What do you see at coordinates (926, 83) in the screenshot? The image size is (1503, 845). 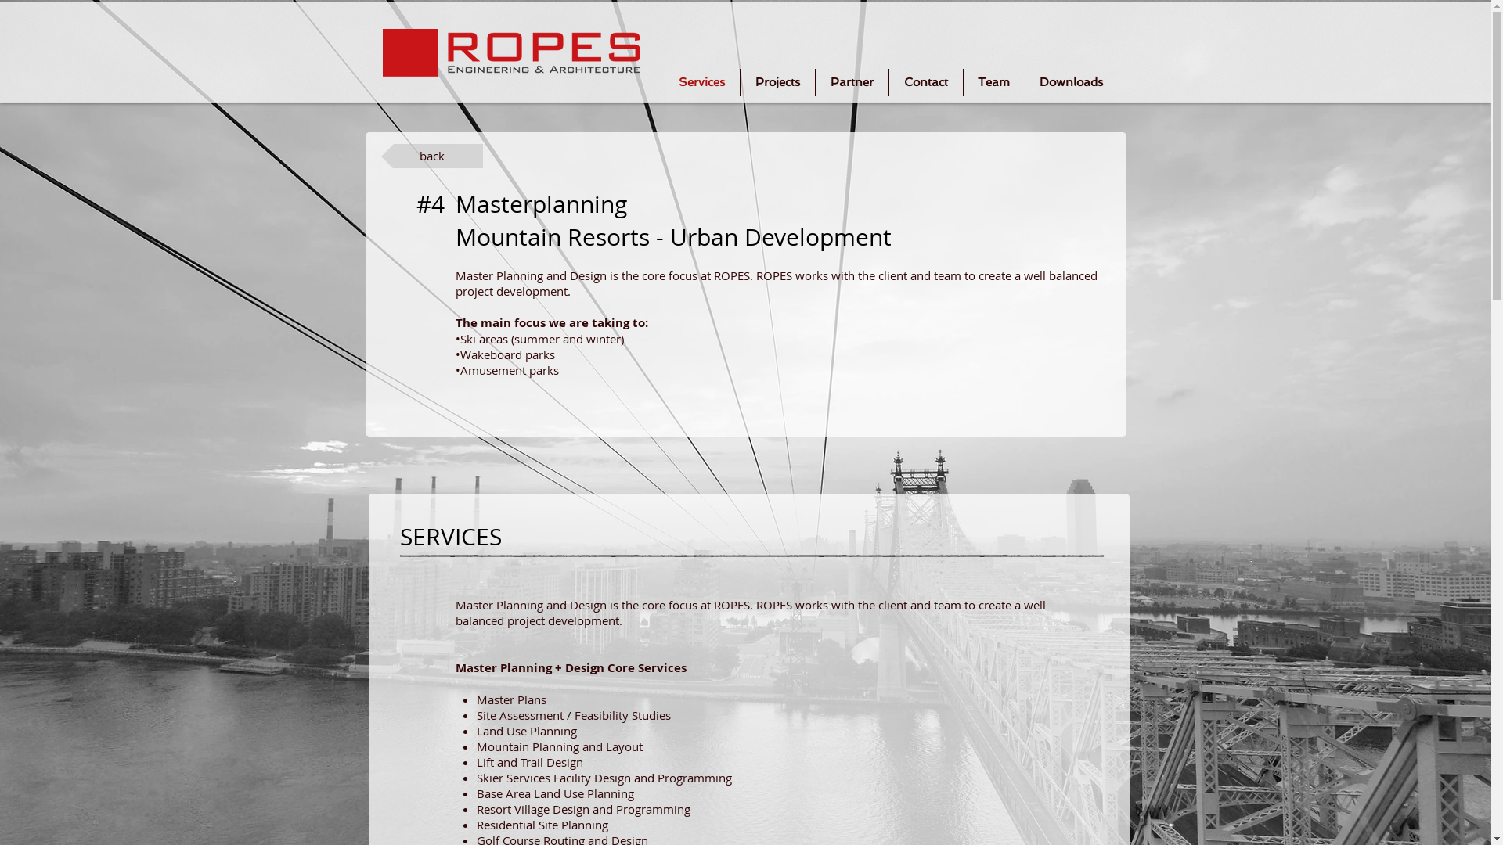 I see `Contact` at bounding box center [926, 83].